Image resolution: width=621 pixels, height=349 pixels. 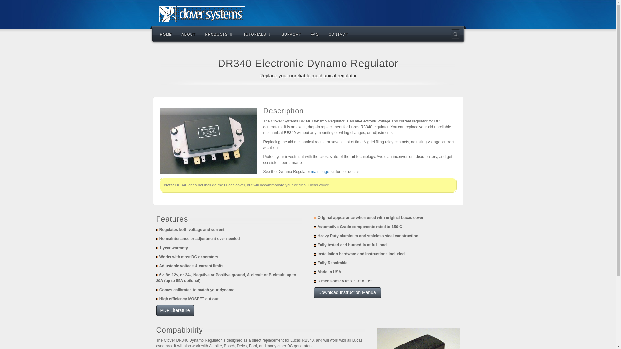 I want to click on FAQ, so click(x=315, y=34).